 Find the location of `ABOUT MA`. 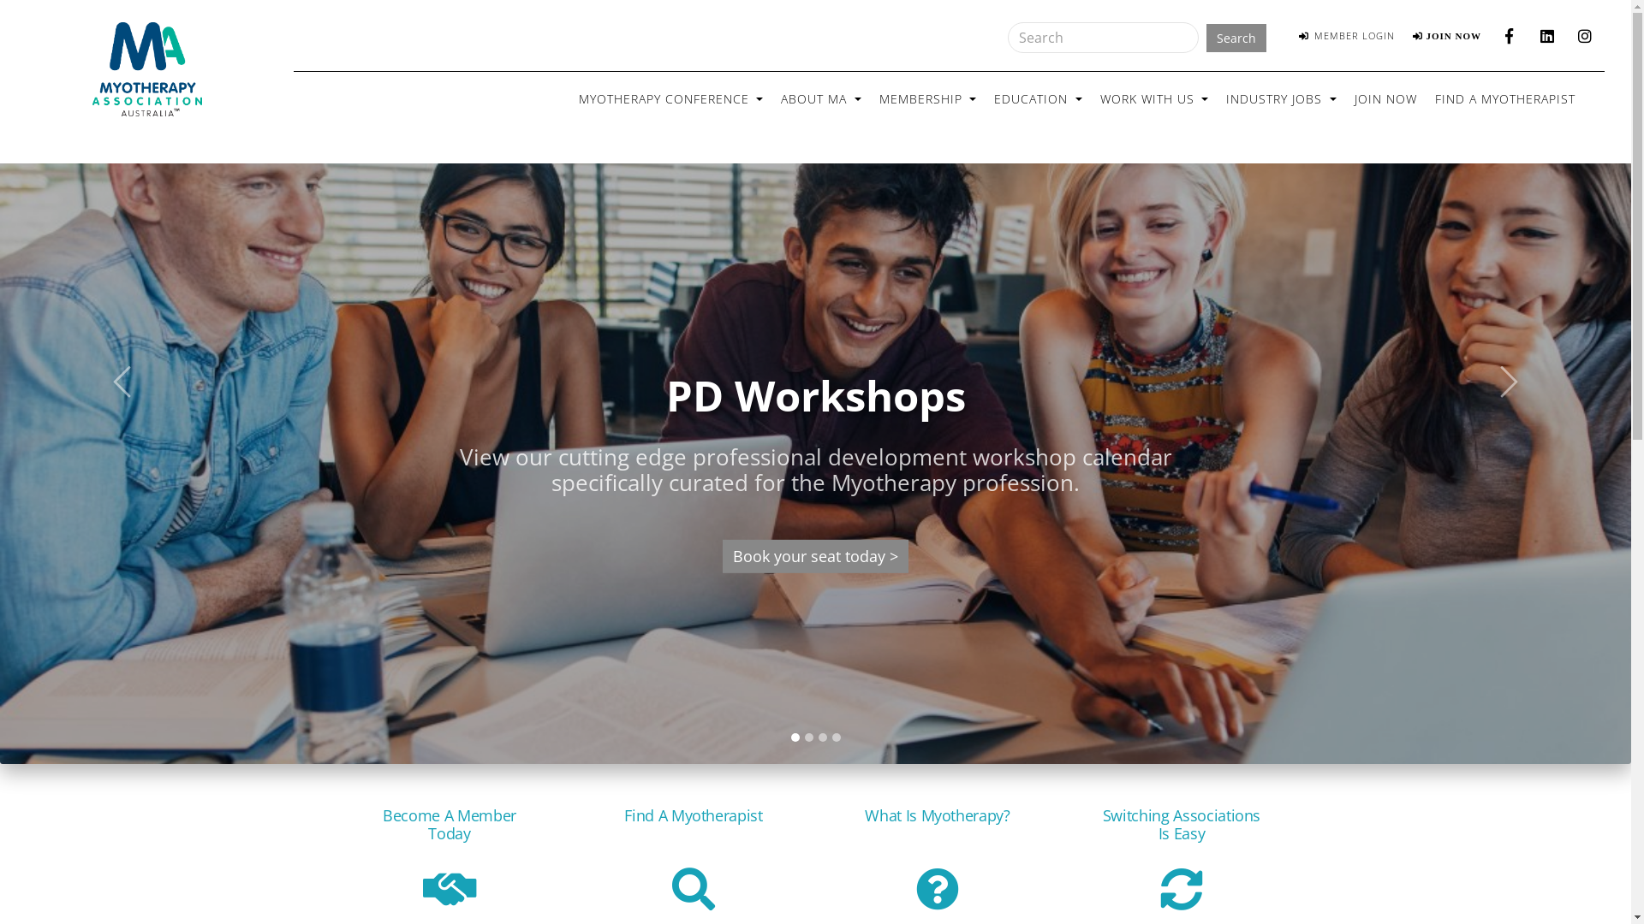

ABOUT MA is located at coordinates (820, 99).